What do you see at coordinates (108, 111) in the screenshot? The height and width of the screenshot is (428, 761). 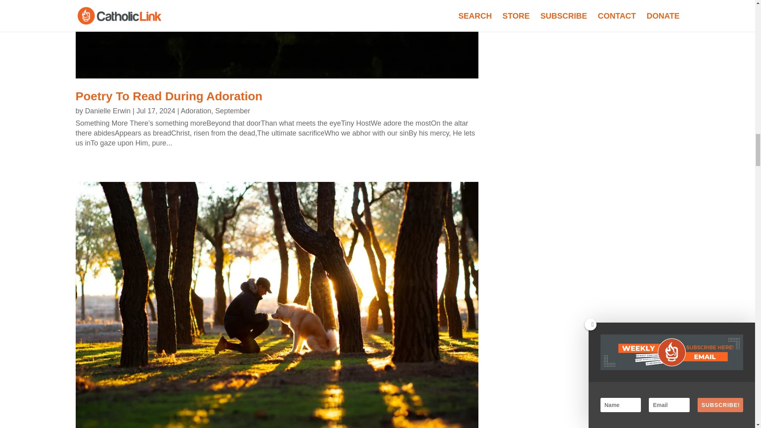 I see `Danielle Erwin` at bounding box center [108, 111].